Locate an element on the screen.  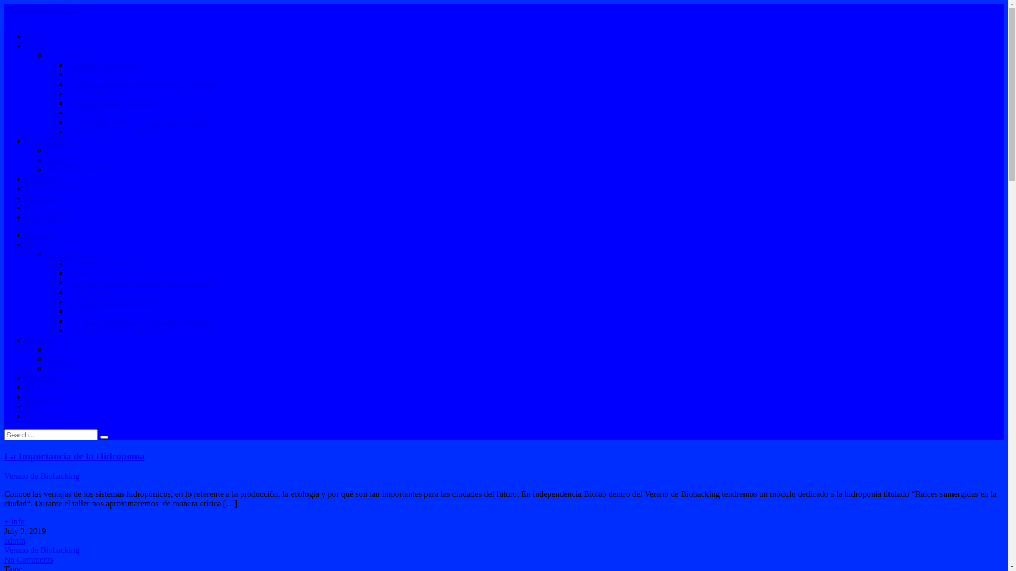
El sonido de la naturaleza is located at coordinates (111, 131).